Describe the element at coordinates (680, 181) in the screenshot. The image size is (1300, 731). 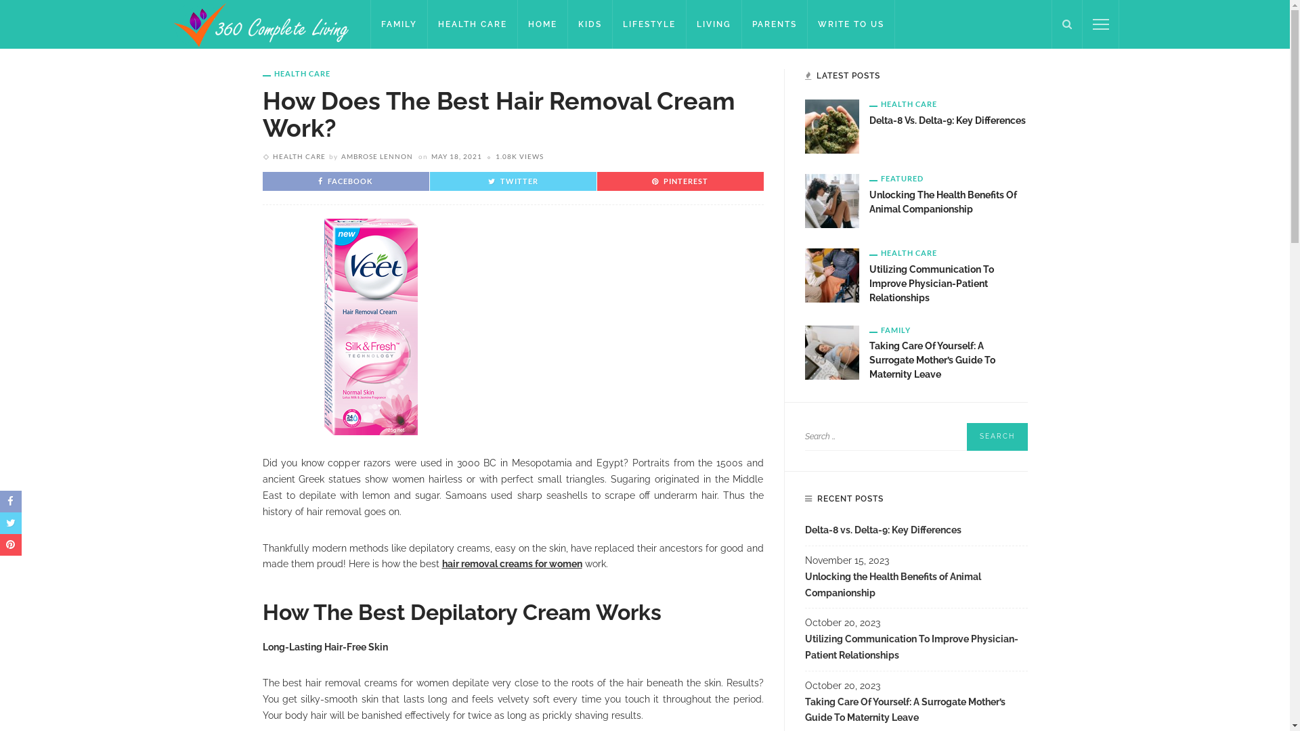
I see `PINTEREST` at that location.